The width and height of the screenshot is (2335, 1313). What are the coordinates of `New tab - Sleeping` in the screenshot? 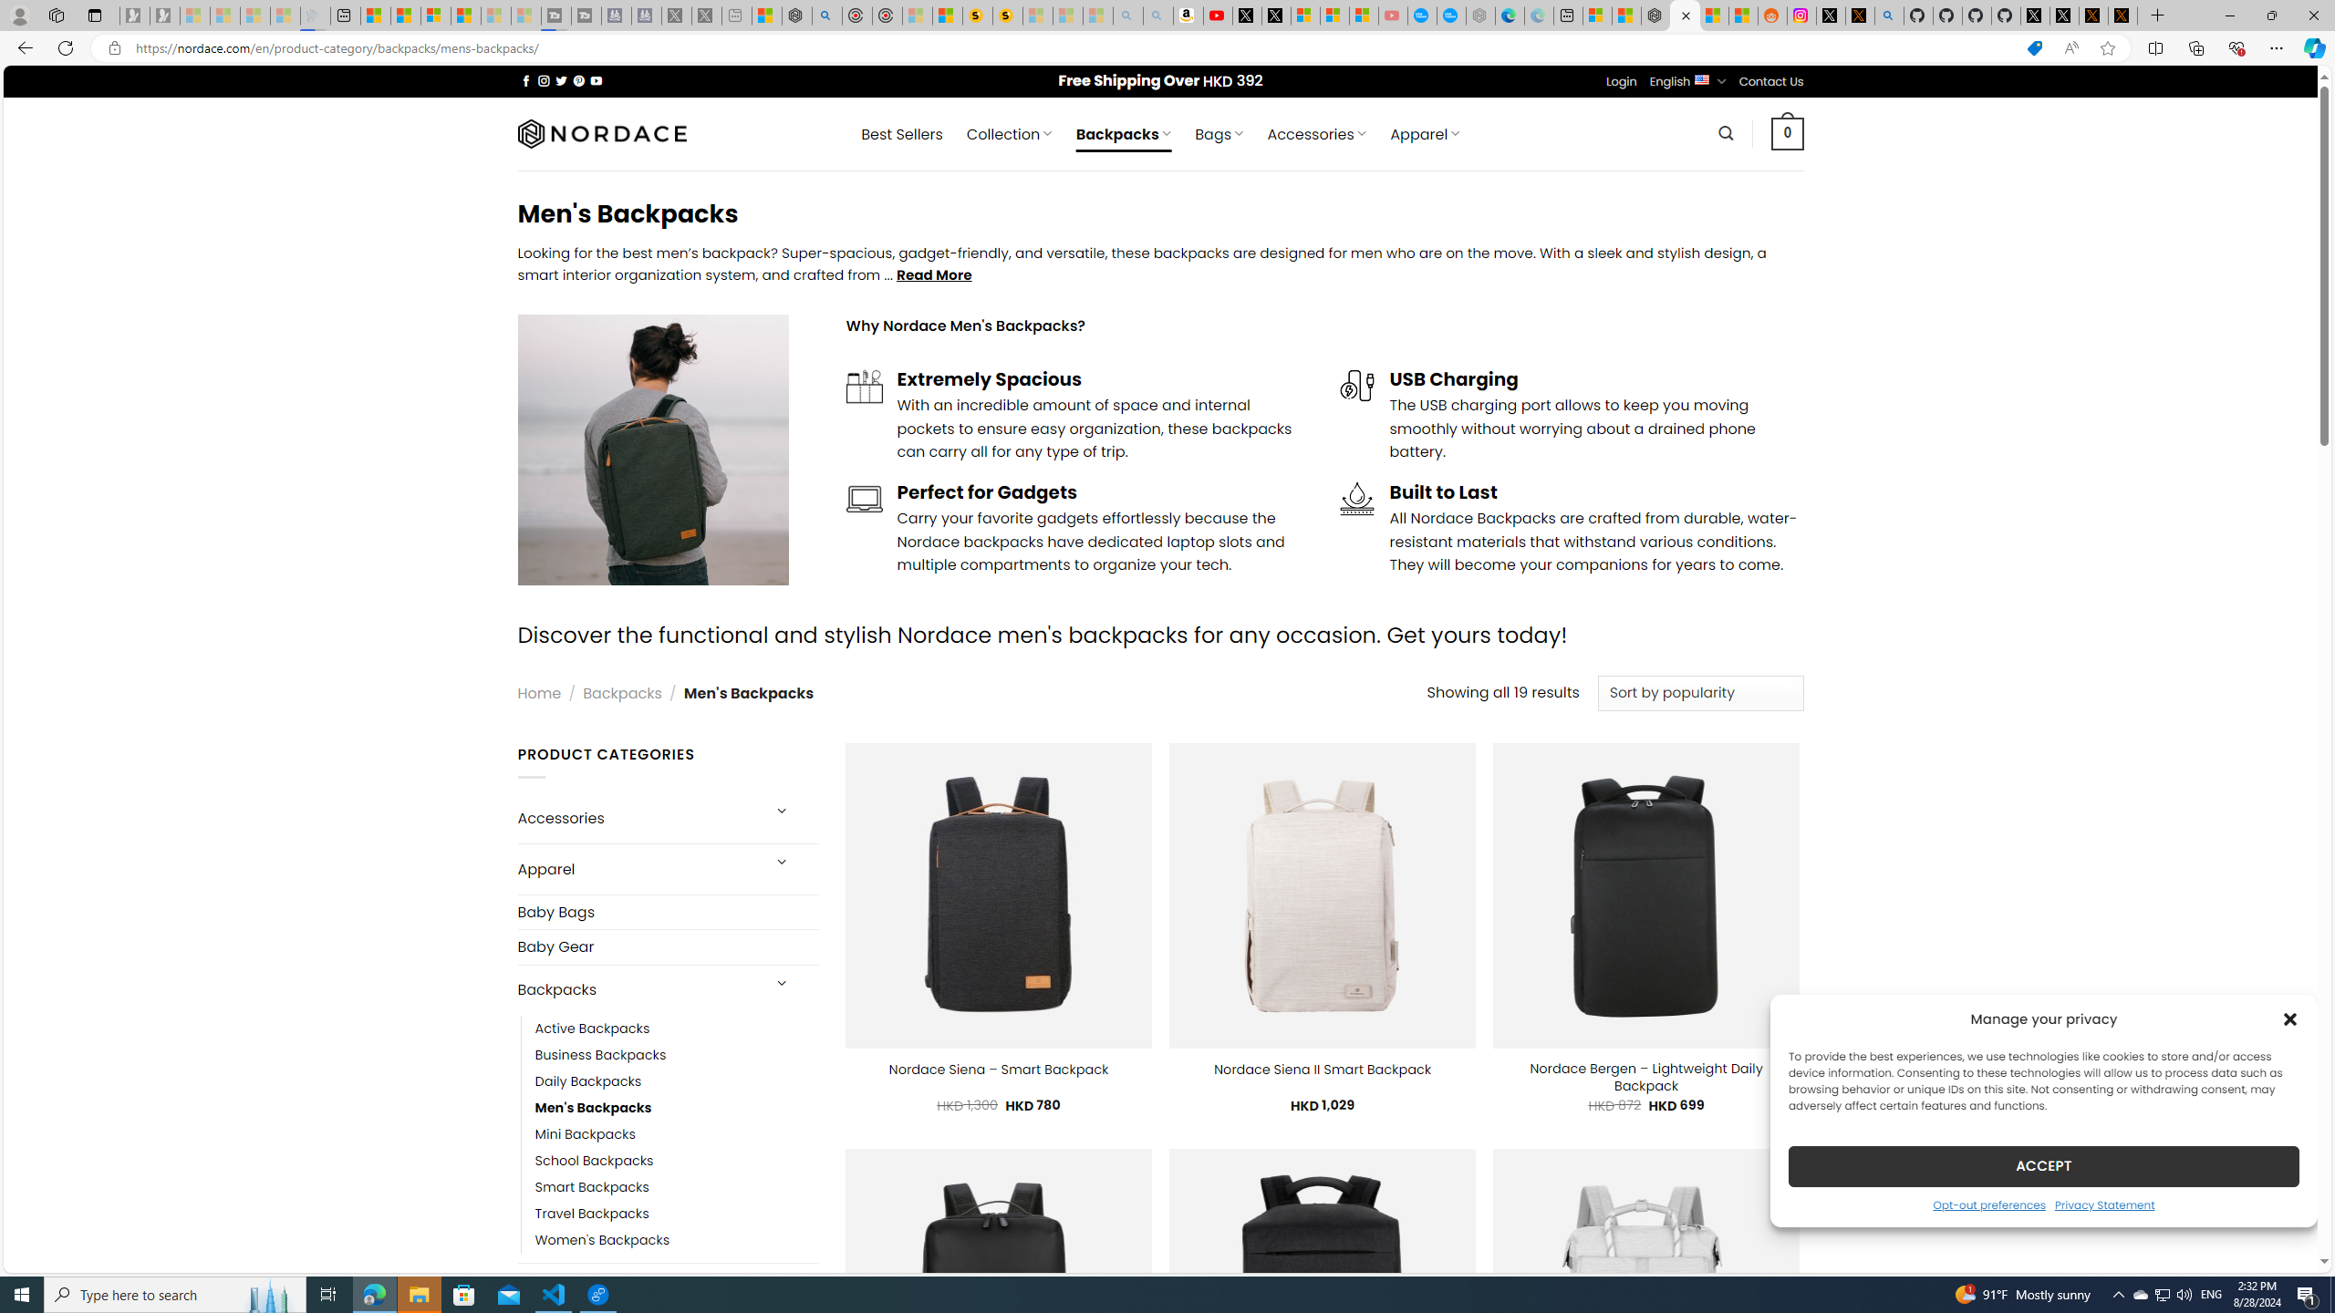 It's located at (737, 16).